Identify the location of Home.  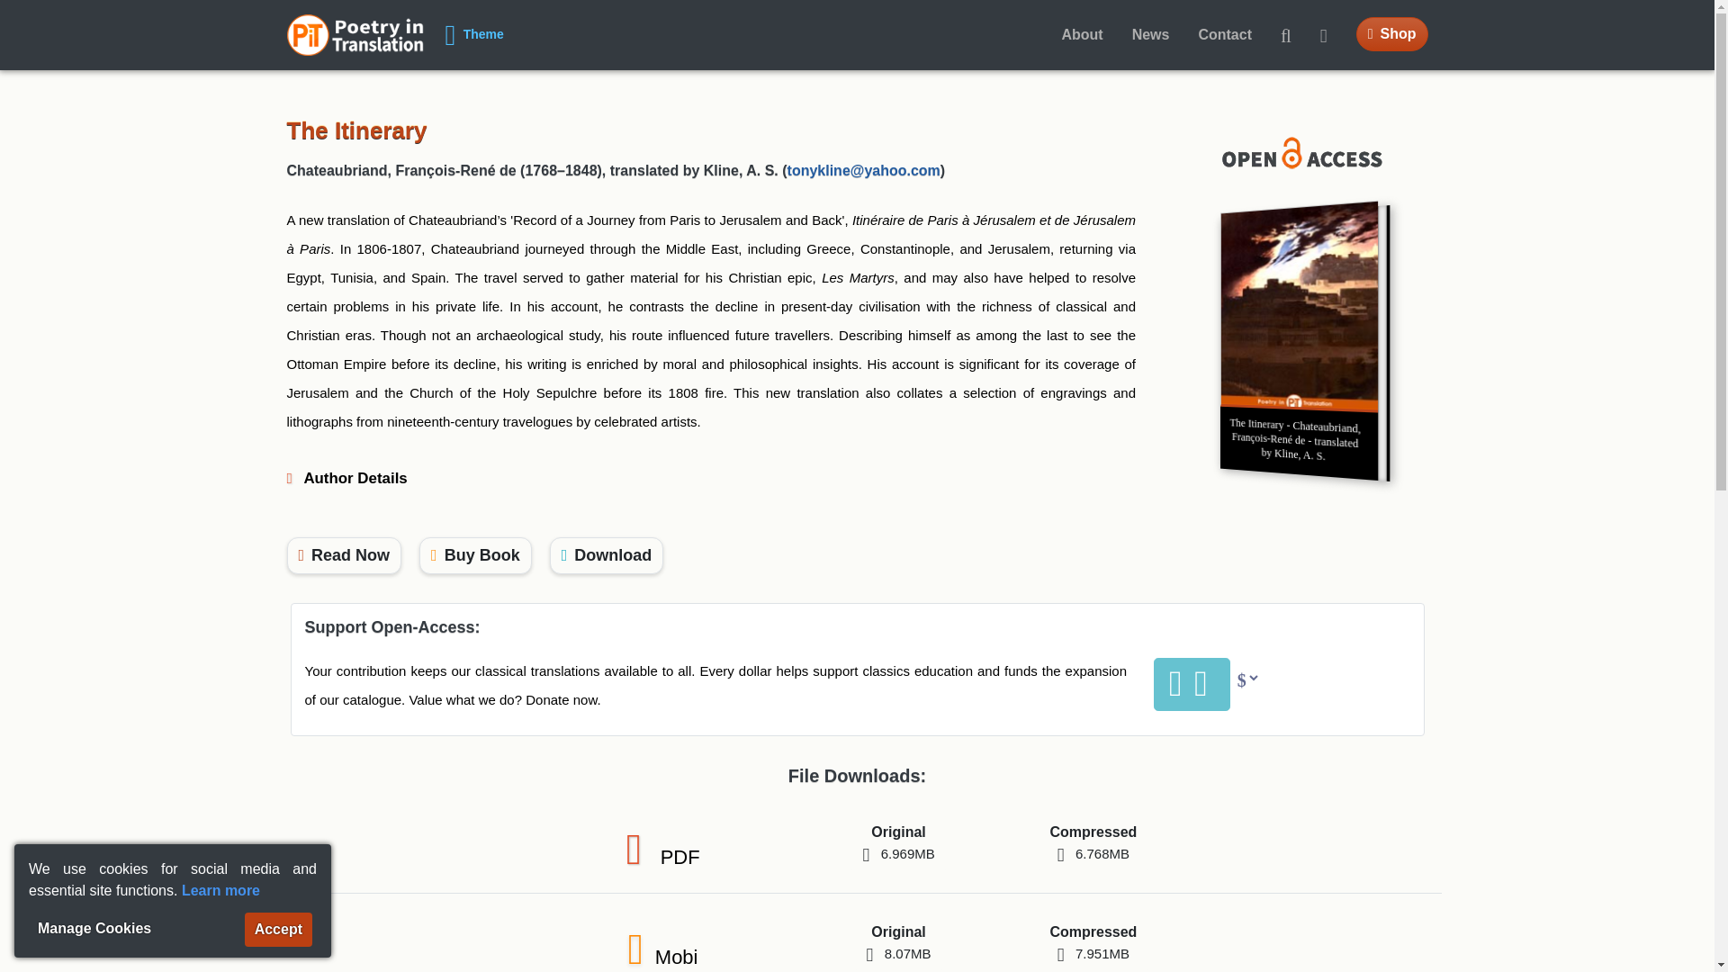
(1294, 151).